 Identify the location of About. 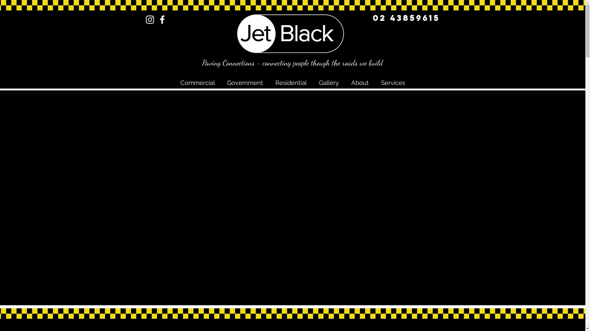
(360, 83).